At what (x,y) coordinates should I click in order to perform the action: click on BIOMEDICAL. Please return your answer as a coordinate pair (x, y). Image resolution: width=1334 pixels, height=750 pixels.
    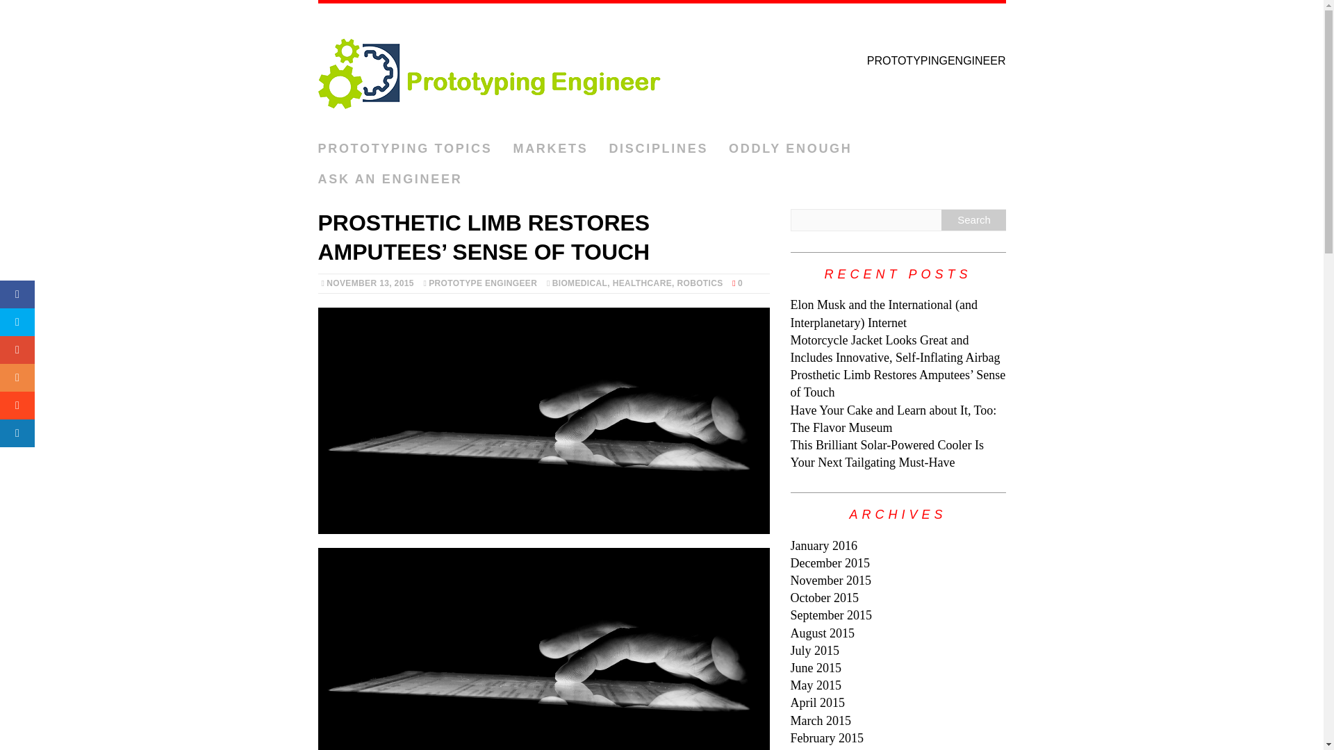
    Looking at the image, I should click on (579, 283).